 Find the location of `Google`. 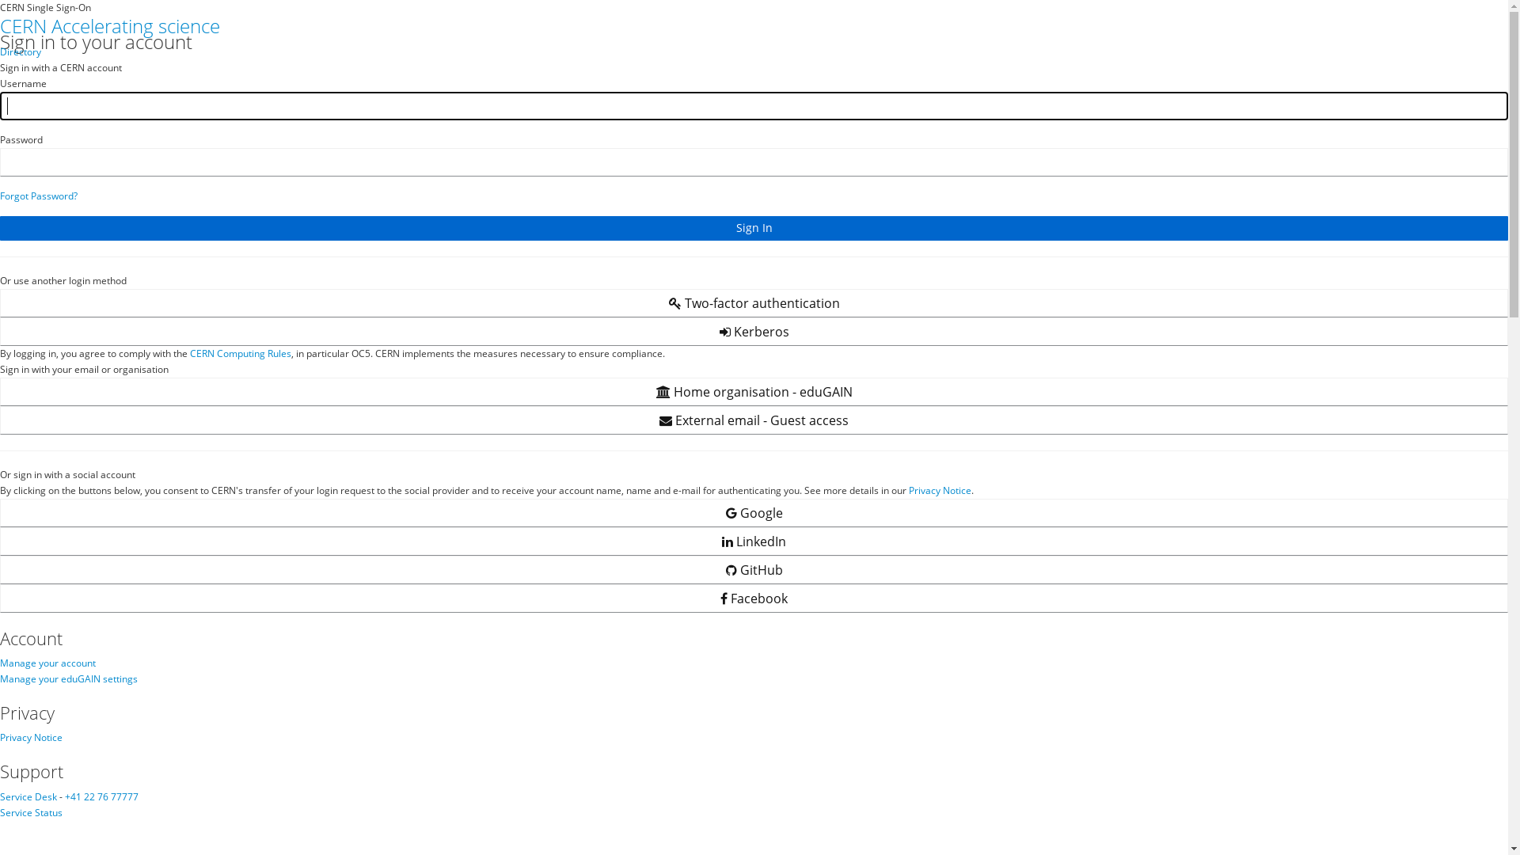

Google is located at coordinates (754, 513).